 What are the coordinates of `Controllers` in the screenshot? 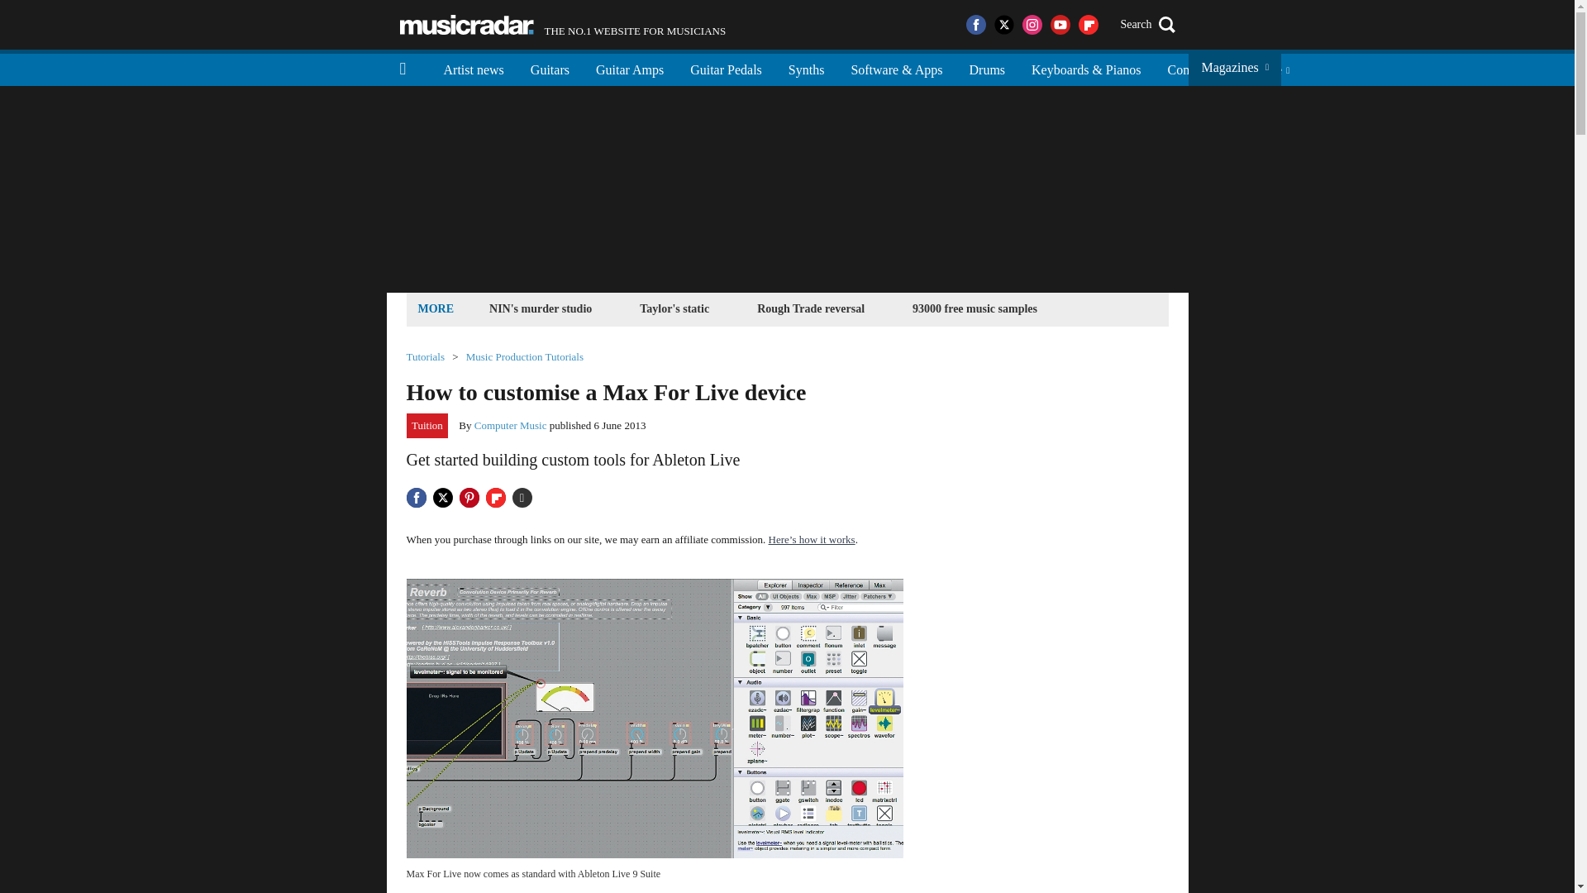 It's located at (541, 308).